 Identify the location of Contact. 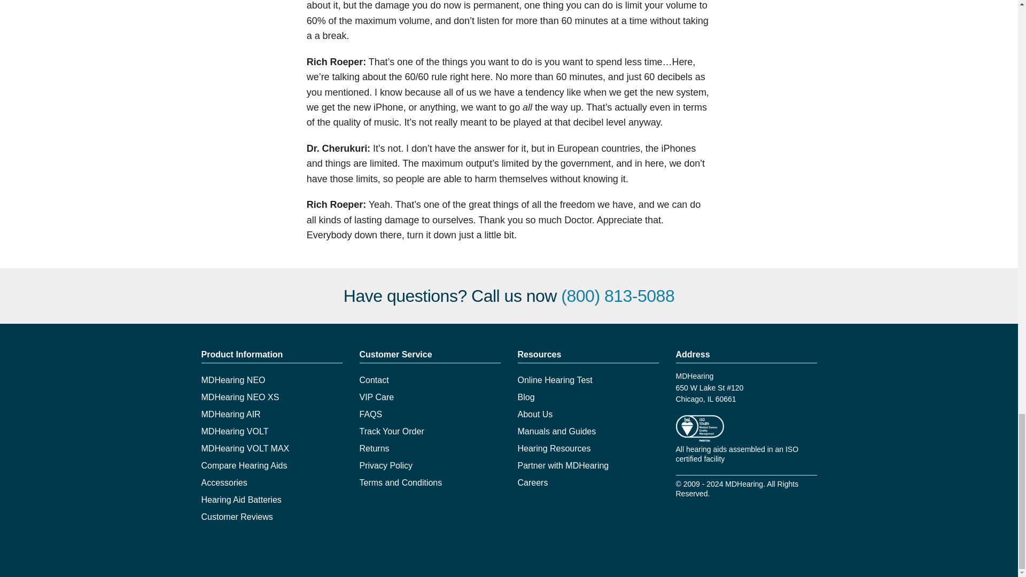
(374, 380).